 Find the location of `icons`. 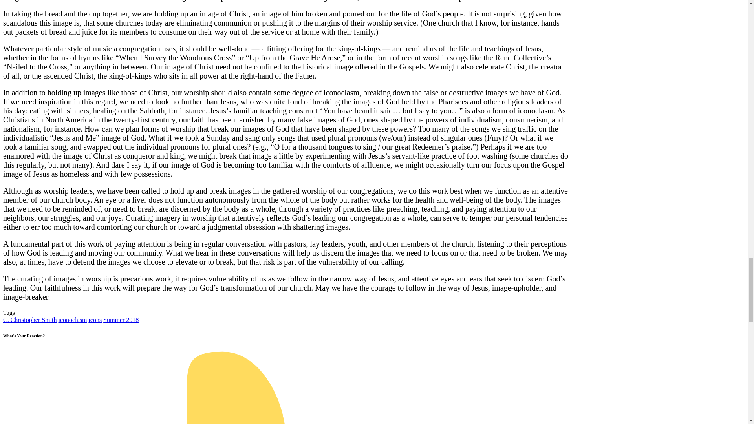

icons is located at coordinates (95, 320).